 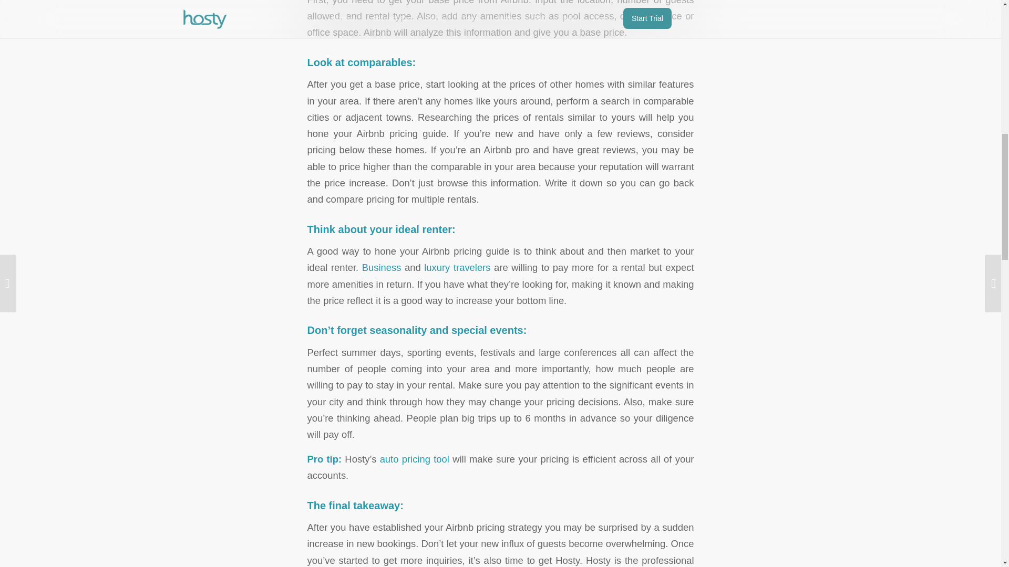 What do you see at coordinates (414, 459) in the screenshot?
I see `auto pricing tool` at bounding box center [414, 459].